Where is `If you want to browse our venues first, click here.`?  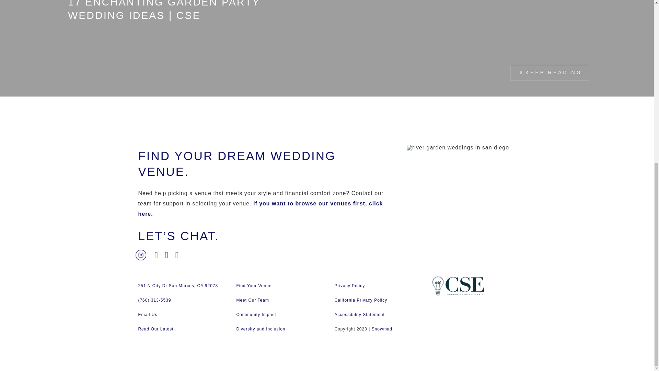
If you want to browse our venues first, click here. is located at coordinates (260, 209).